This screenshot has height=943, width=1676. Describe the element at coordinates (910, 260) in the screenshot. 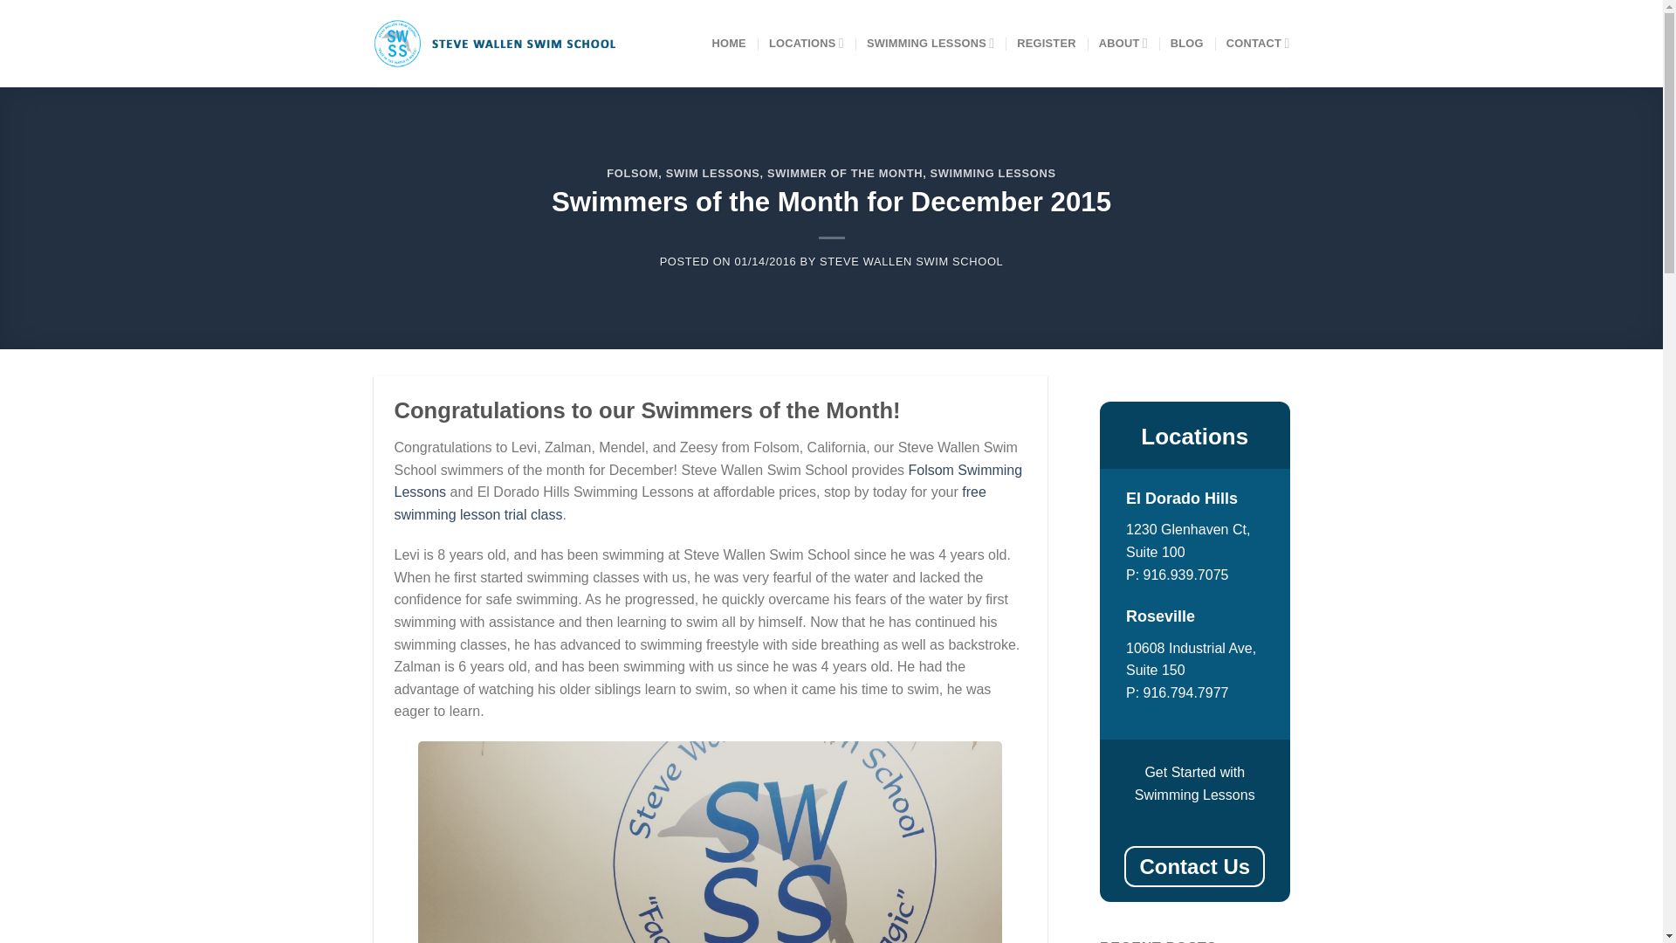

I see `STEVE WALLEN SWIM SCHOOL` at that location.